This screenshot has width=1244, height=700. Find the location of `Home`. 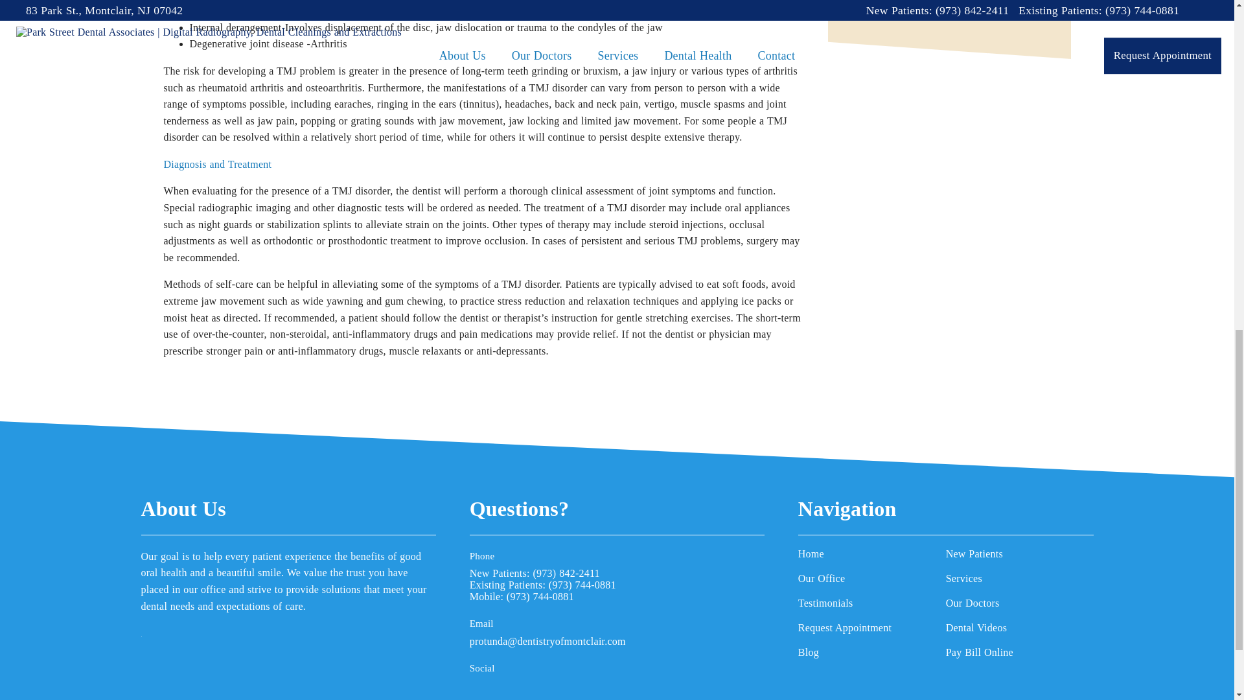

Home is located at coordinates (872, 554).